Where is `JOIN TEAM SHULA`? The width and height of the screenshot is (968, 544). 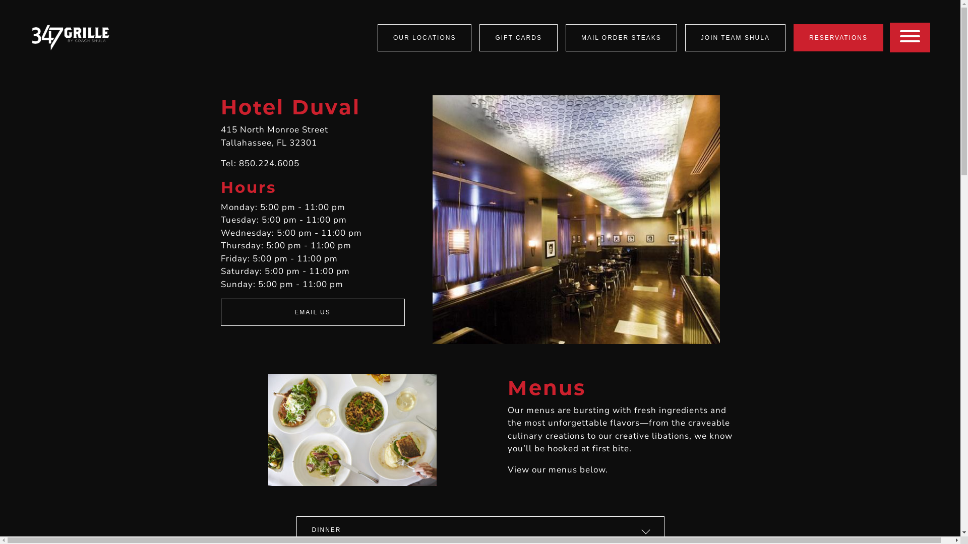 JOIN TEAM SHULA is located at coordinates (735, 38).